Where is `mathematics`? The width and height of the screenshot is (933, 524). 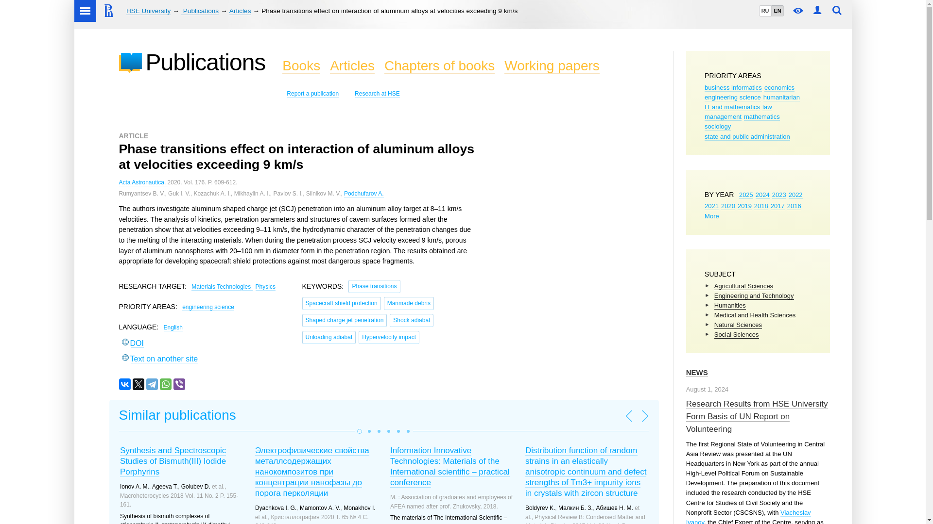
mathematics is located at coordinates (762, 117).